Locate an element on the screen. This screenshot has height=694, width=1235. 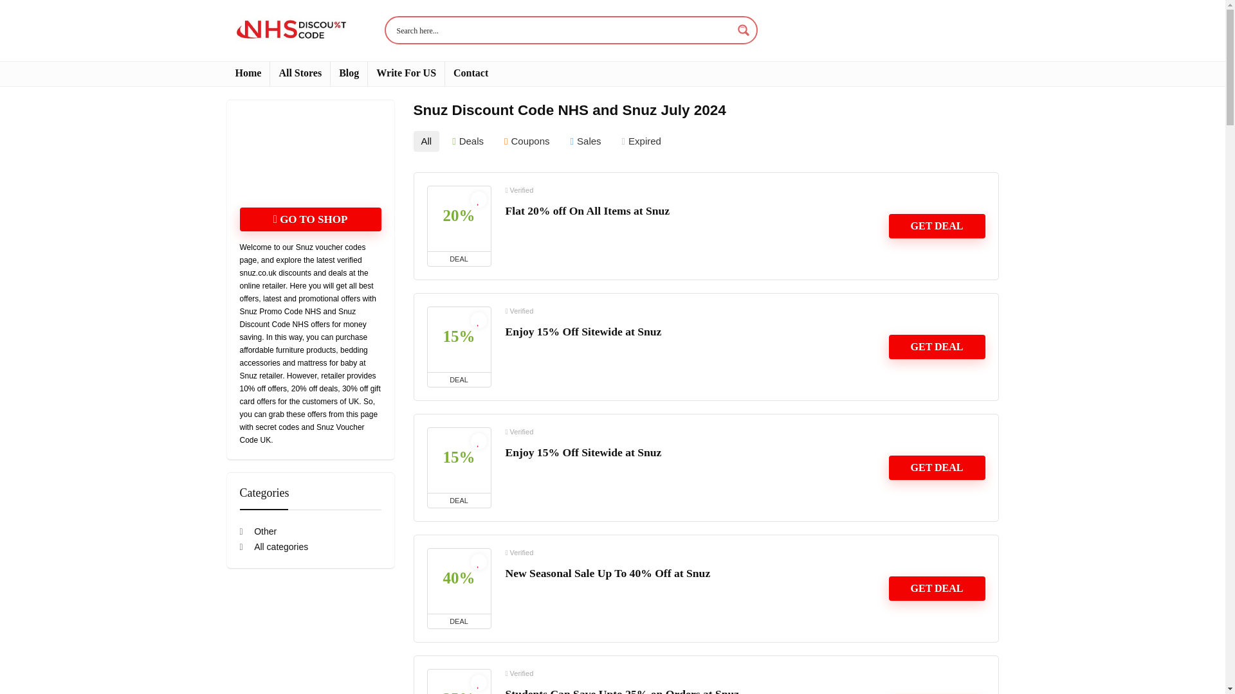
GO TO SHOP is located at coordinates (310, 218).